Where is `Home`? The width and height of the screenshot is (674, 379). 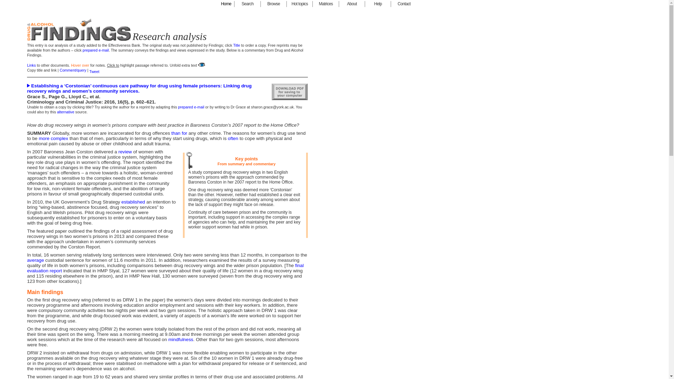
Home is located at coordinates (226, 4).